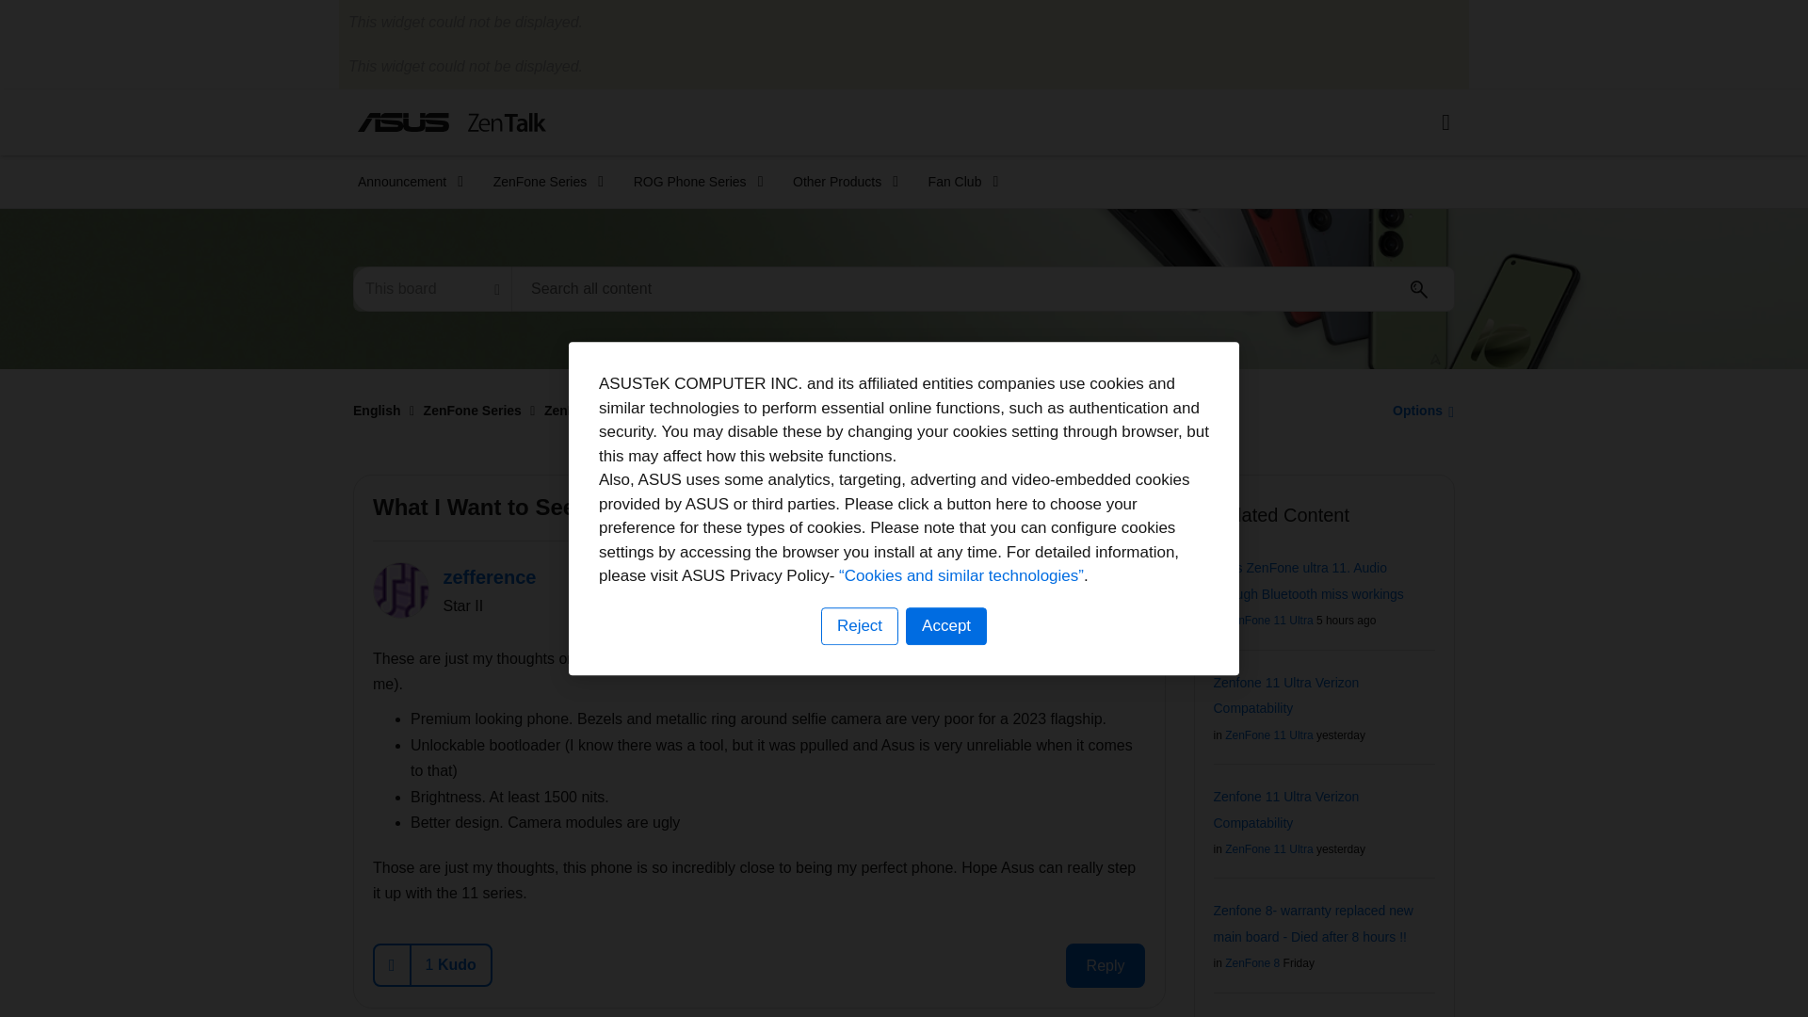  Describe the element at coordinates (839, 182) in the screenshot. I see `Other Products` at that location.